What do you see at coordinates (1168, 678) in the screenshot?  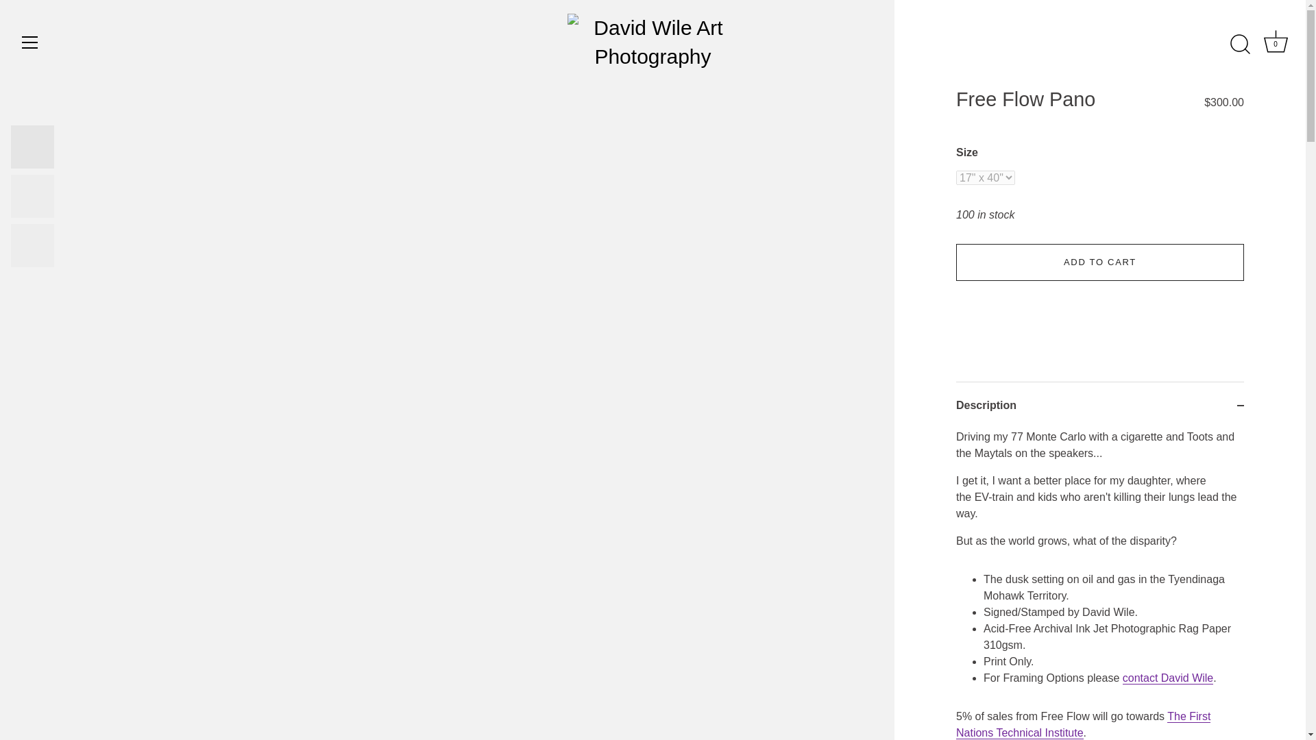 I see `Description` at bounding box center [1168, 678].